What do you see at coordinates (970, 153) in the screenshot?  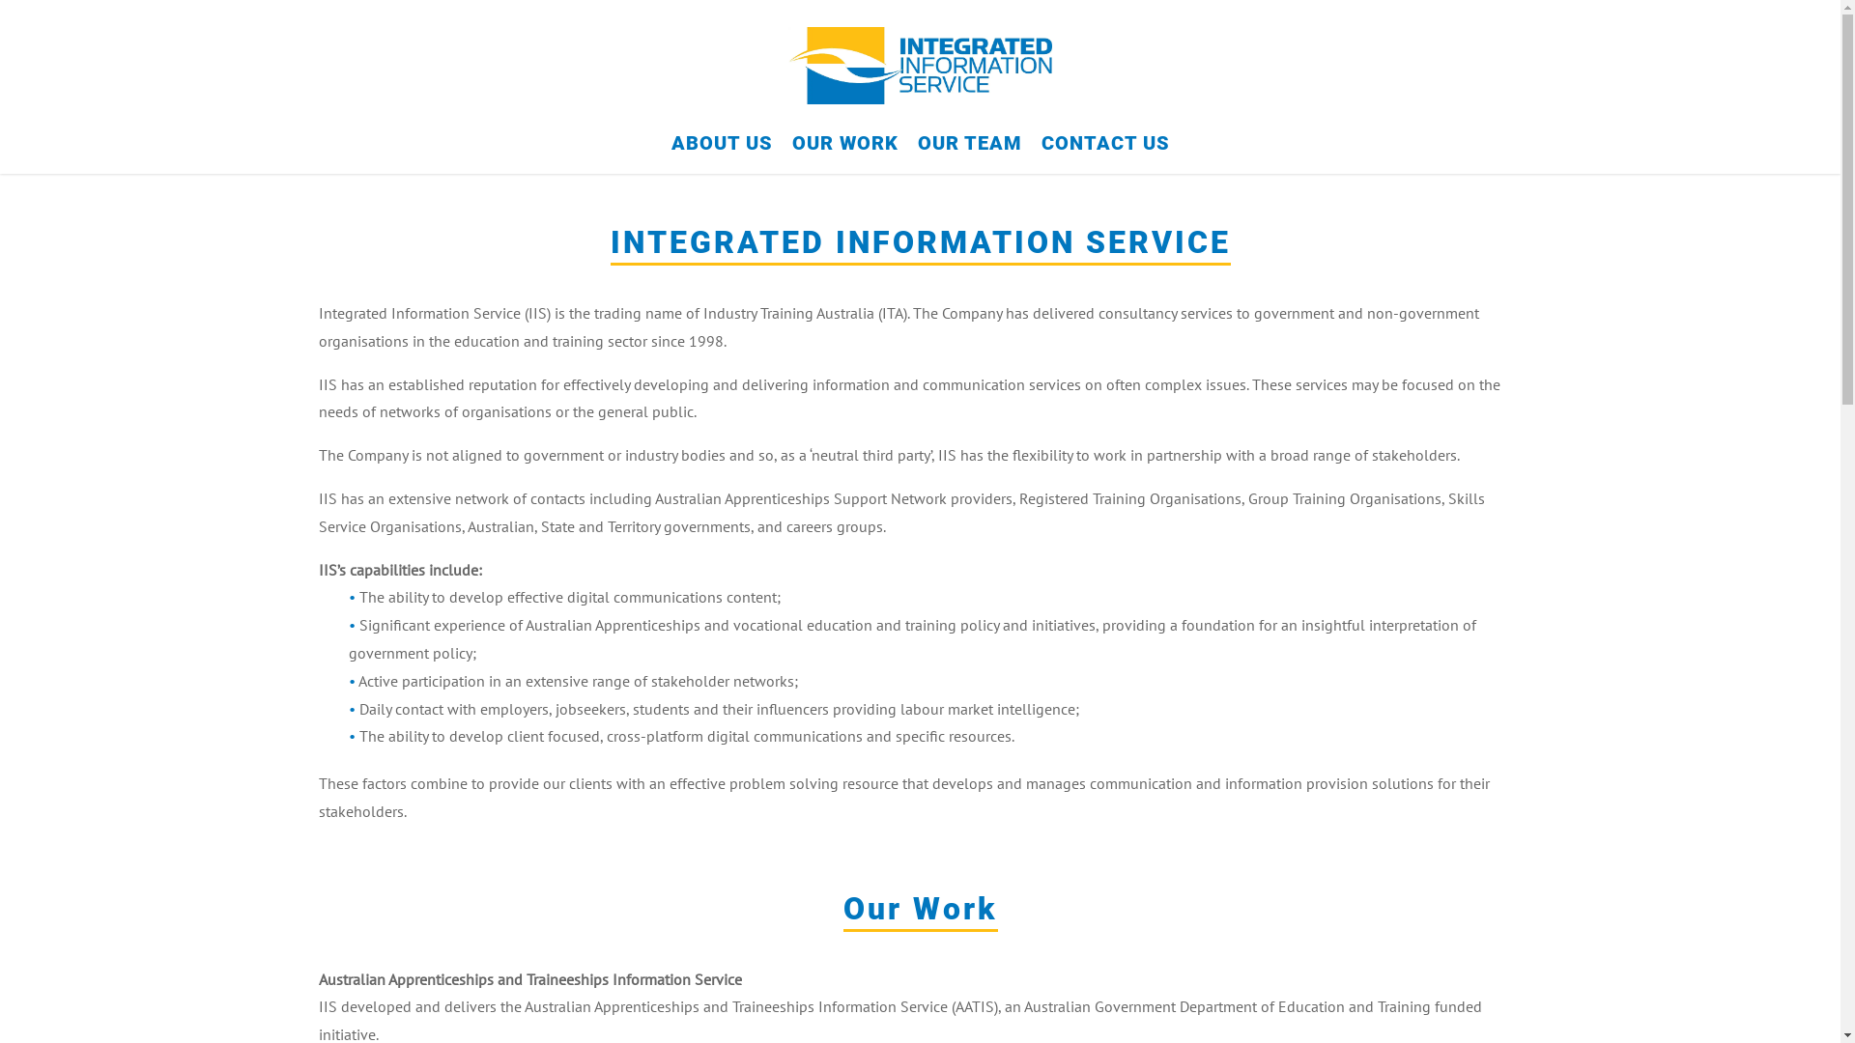 I see `OUR TEAM` at bounding box center [970, 153].